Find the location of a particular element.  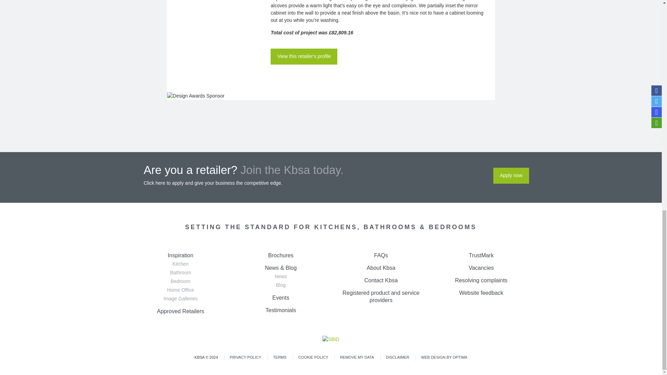

Bedroom is located at coordinates (180, 281).